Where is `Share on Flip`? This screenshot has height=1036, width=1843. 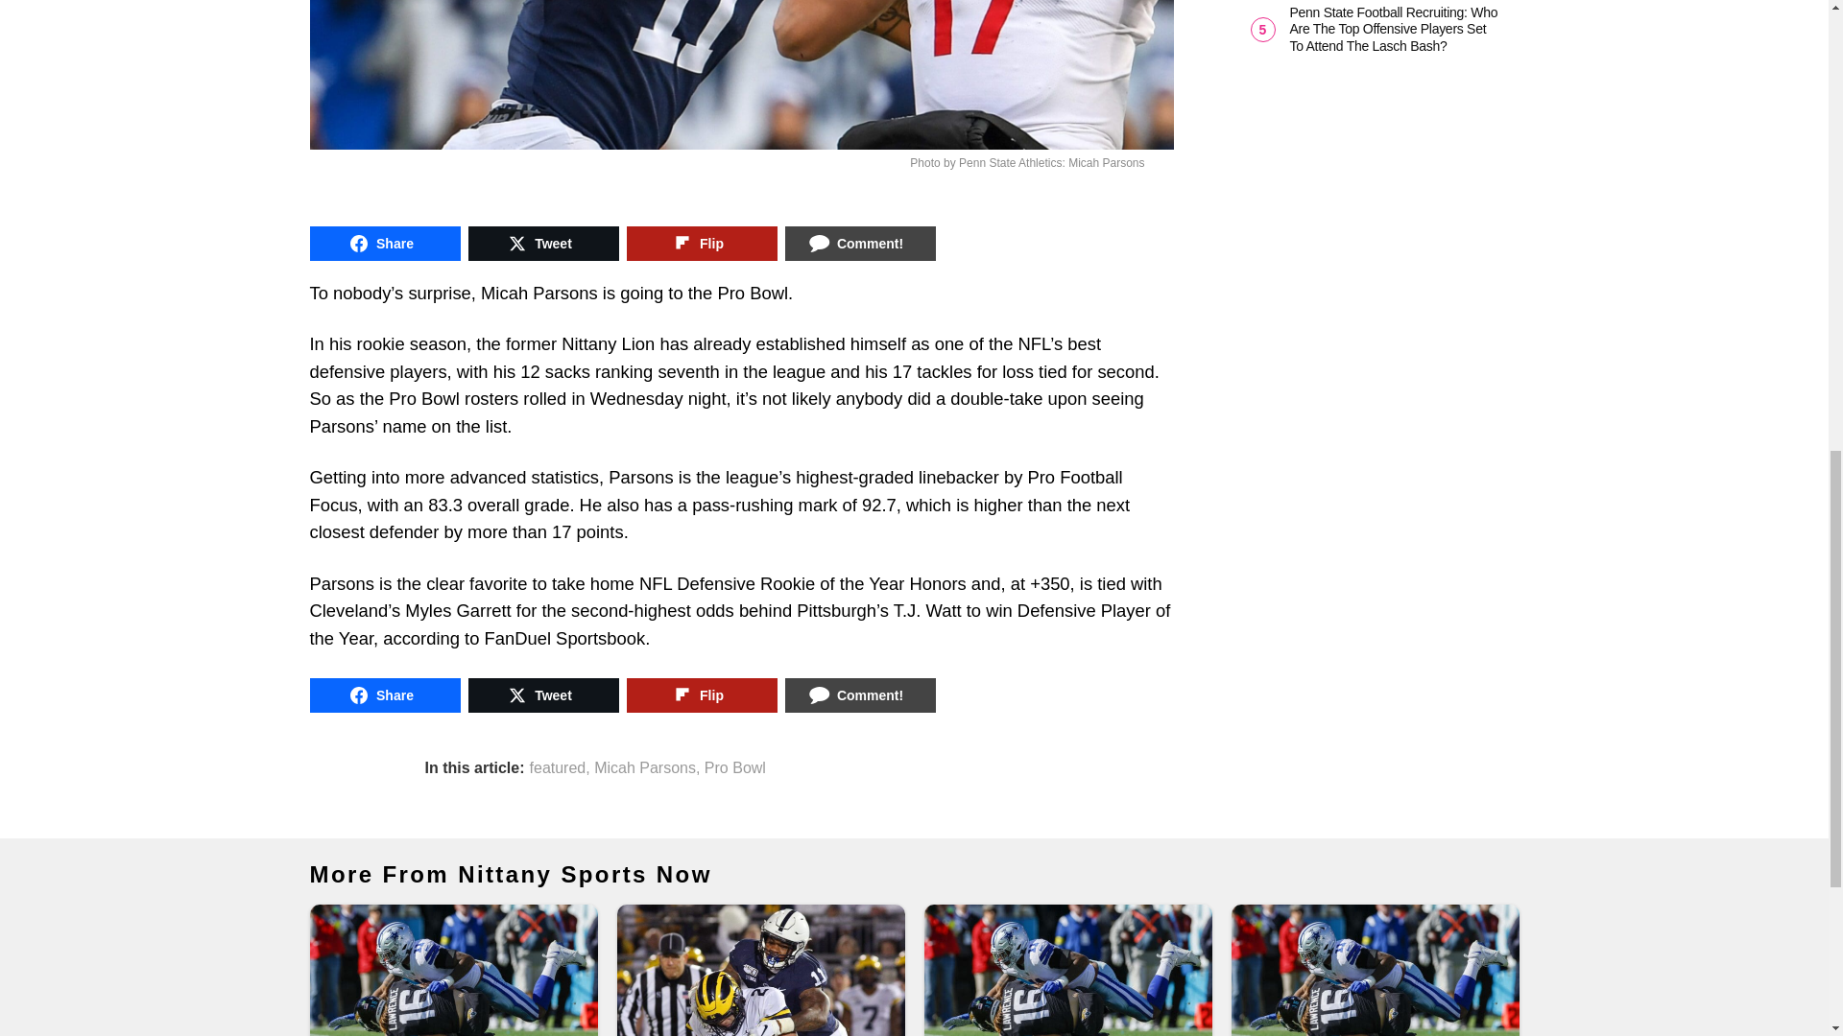
Share on Flip is located at coordinates (701, 695).